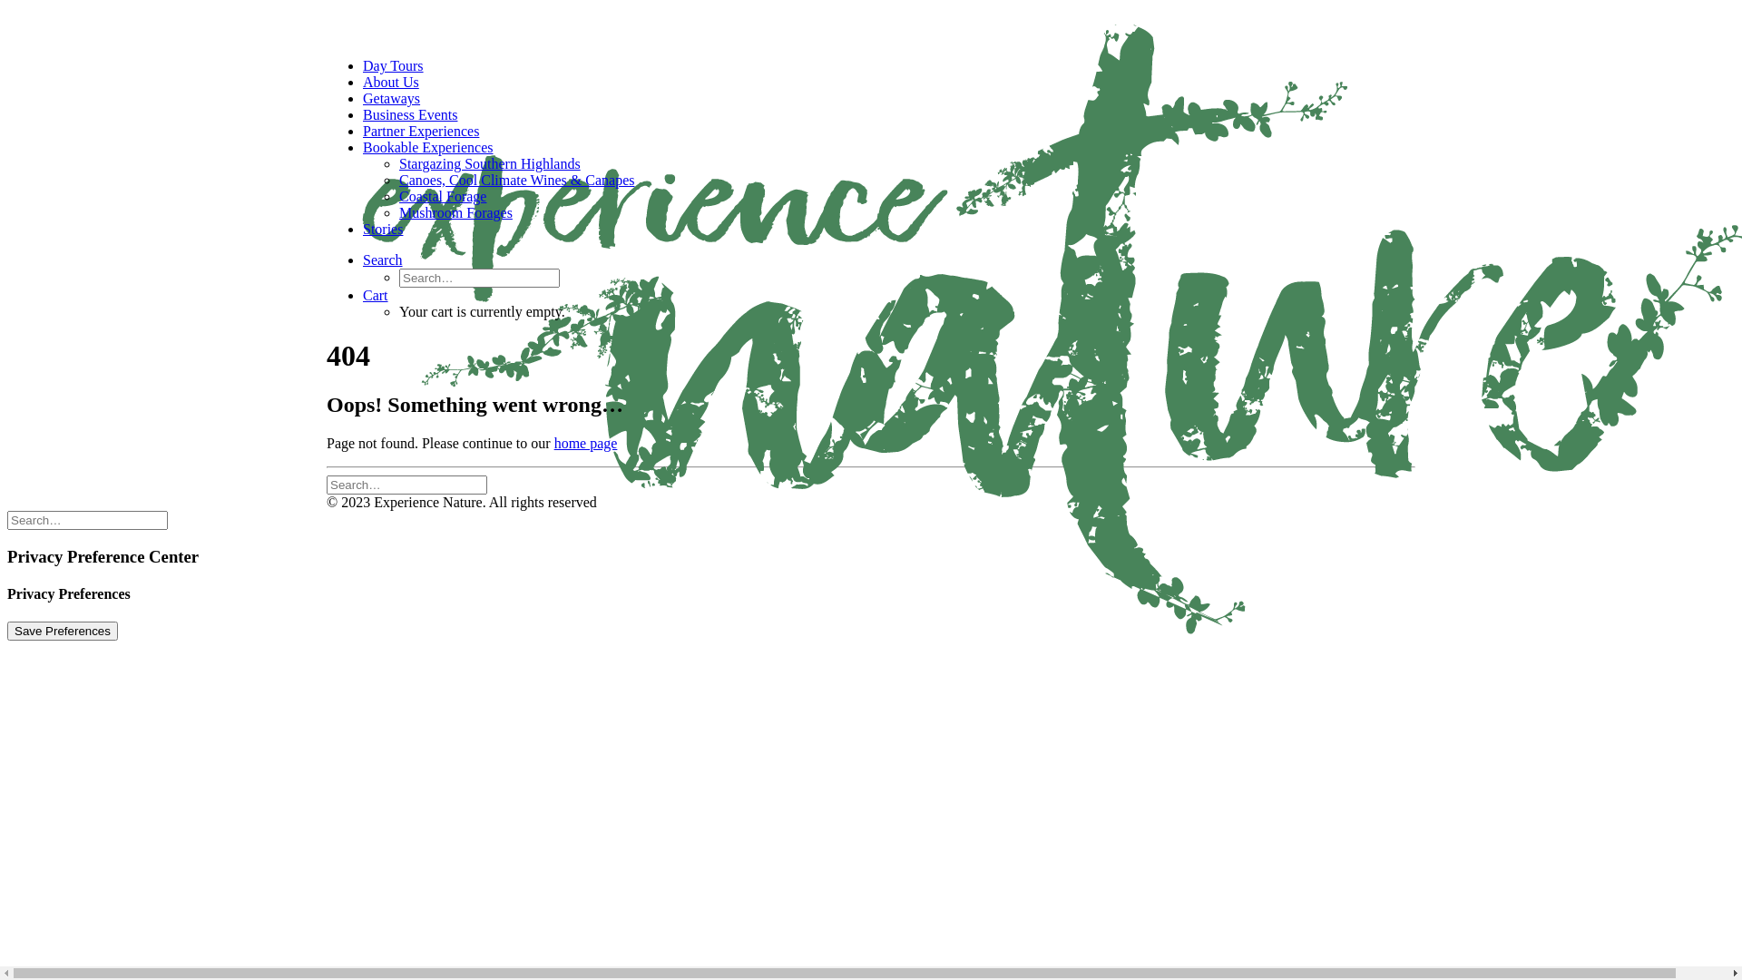 The height and width of the screenshot is (980, 1742). I want to click on Cart, so click(376, 296).